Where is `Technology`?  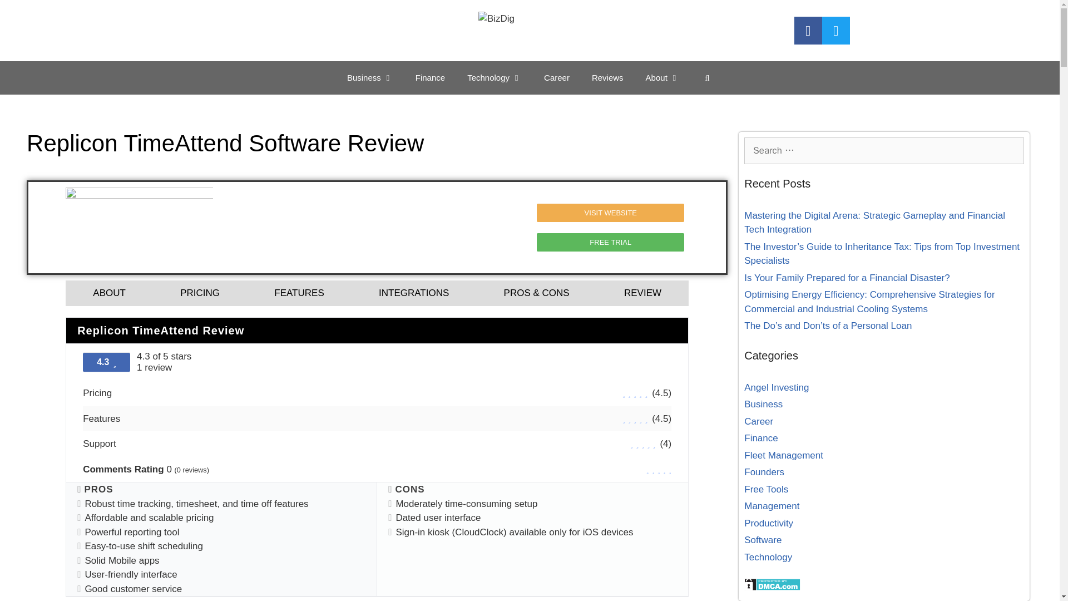 Technology is located at coordinates (494, 78).